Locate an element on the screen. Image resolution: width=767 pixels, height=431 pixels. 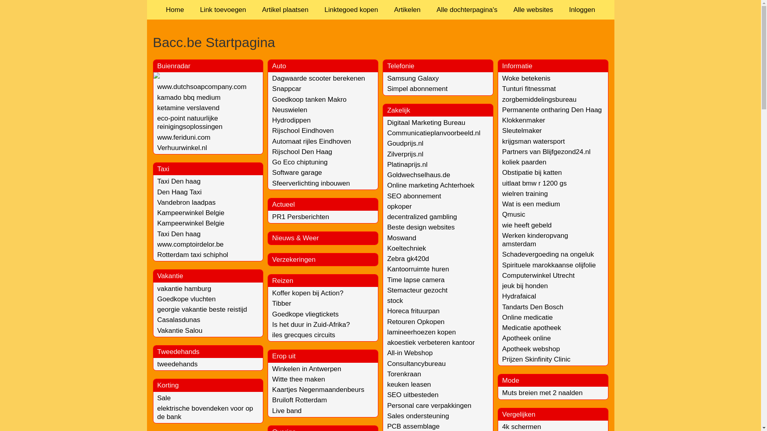
Rijschool Den Haag is located at coordinates (302, 152).